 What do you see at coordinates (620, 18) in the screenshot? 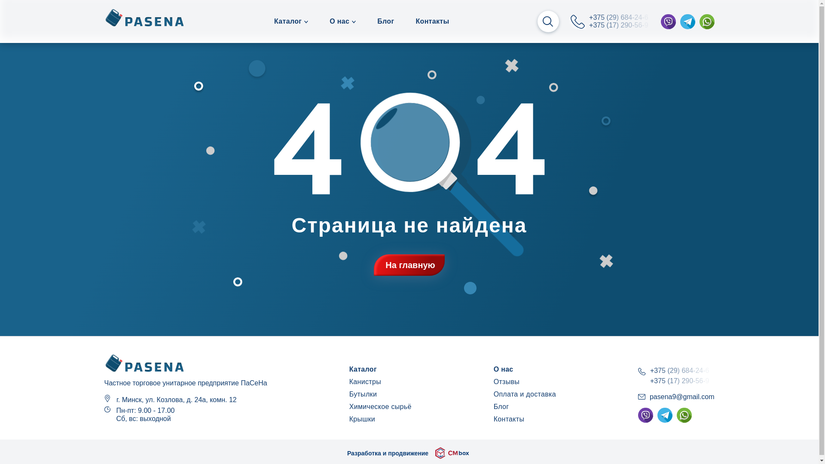
I see `+375 (29) 684-24-6` at bounding box center [620, 18].